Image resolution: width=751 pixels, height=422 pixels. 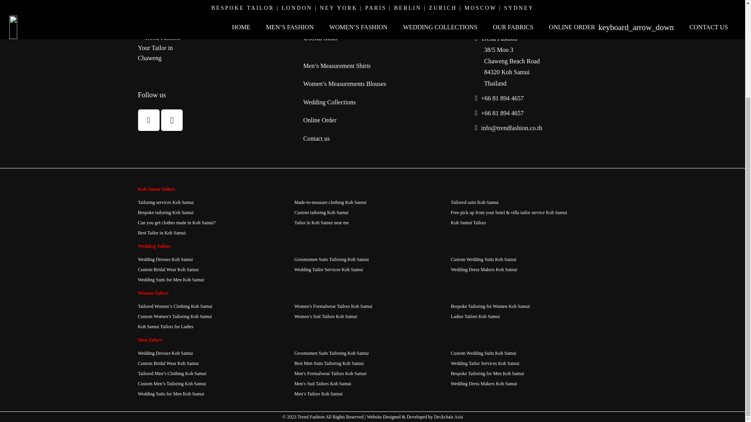 I want to click on Contact us, so click(x=316, y=138).